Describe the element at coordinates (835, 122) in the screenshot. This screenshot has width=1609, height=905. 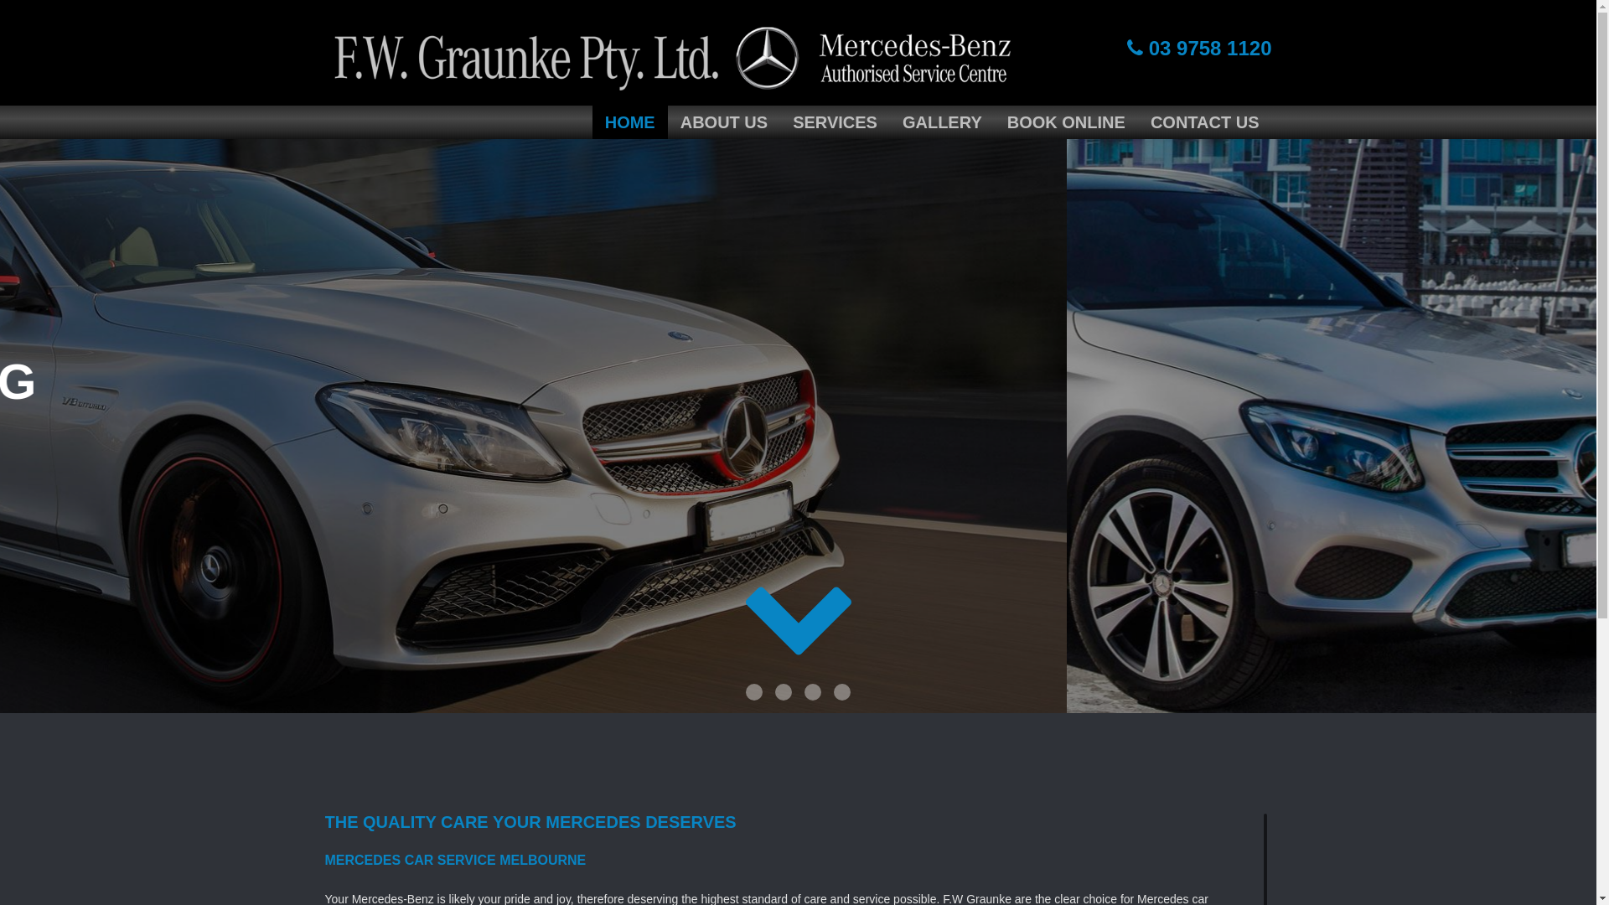
I see `SERVICES` at that location.